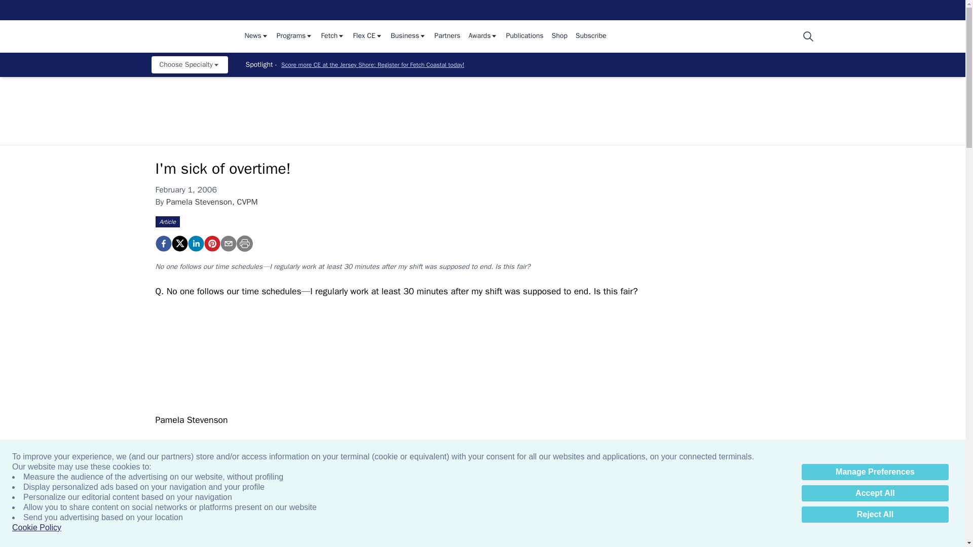 Image resolution: width=973 pixels, height=547 pixels. What do you see at coordinates (163, 243) in the screenshot?
I see `I'm sick of overtime!` at bounding box center [163, 243].